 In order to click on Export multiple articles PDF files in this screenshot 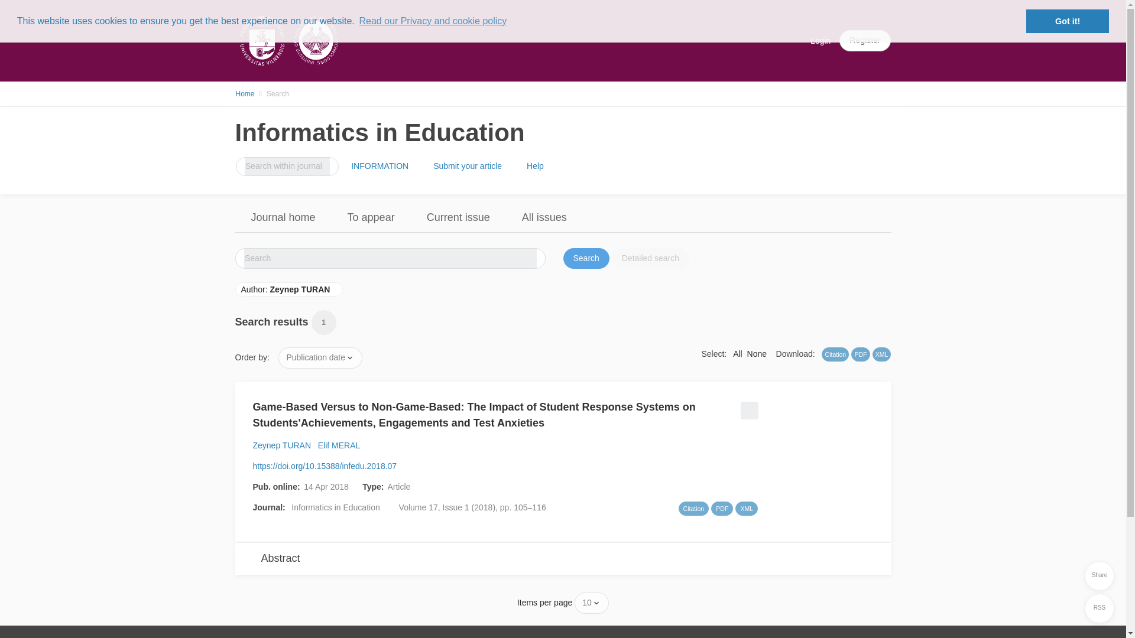, I will do `click(860, 354)`.